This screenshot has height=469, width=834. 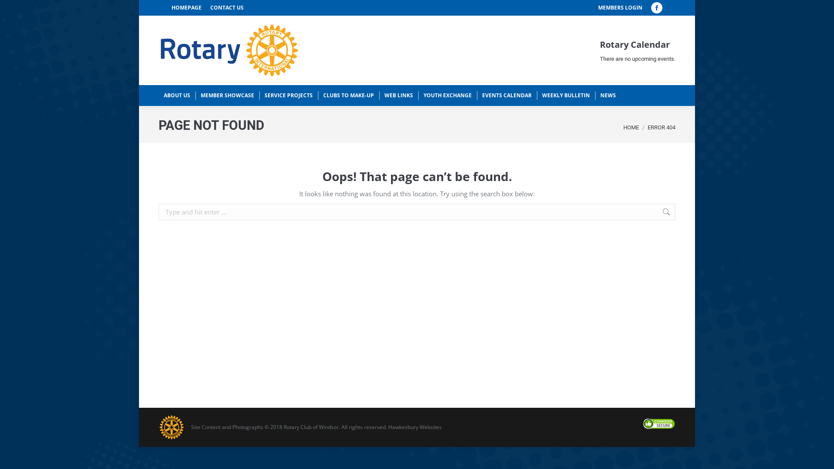 I want to click on Hawkesbury Websites, so click(x=415, y=427).